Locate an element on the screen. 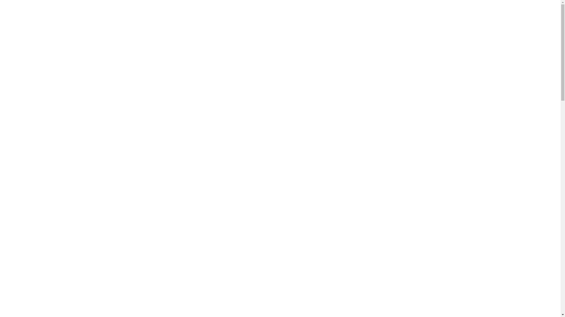  ahoi-hill.ch is located at coordinates (524, 159).